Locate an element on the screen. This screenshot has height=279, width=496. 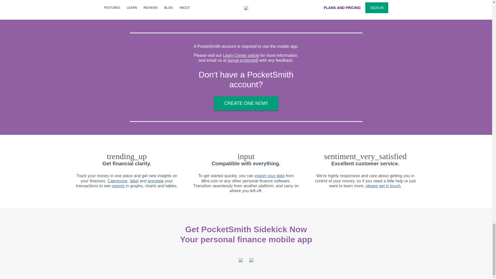
reports is located at coordinates (118, 185).